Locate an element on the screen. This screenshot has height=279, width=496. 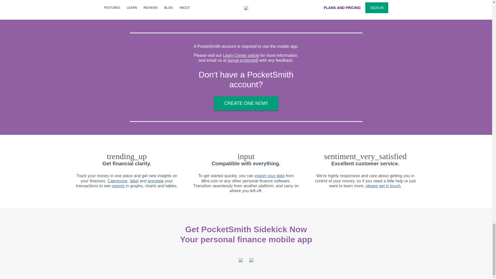
reports is located at coordinates (118, 185).